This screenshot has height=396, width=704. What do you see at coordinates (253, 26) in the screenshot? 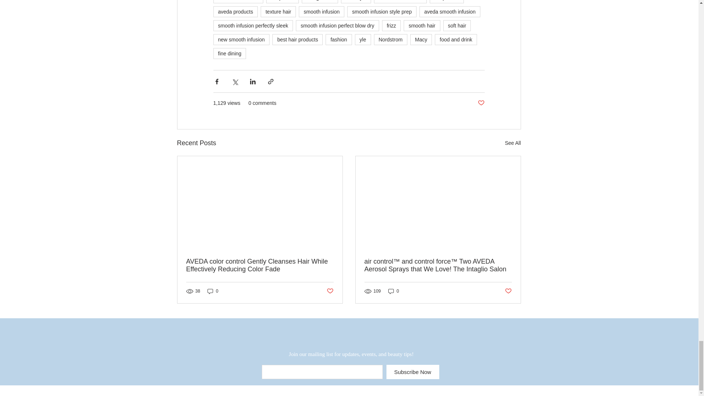
I see `smooth infusion perfectly sleek` at bounding box center [253, 26].